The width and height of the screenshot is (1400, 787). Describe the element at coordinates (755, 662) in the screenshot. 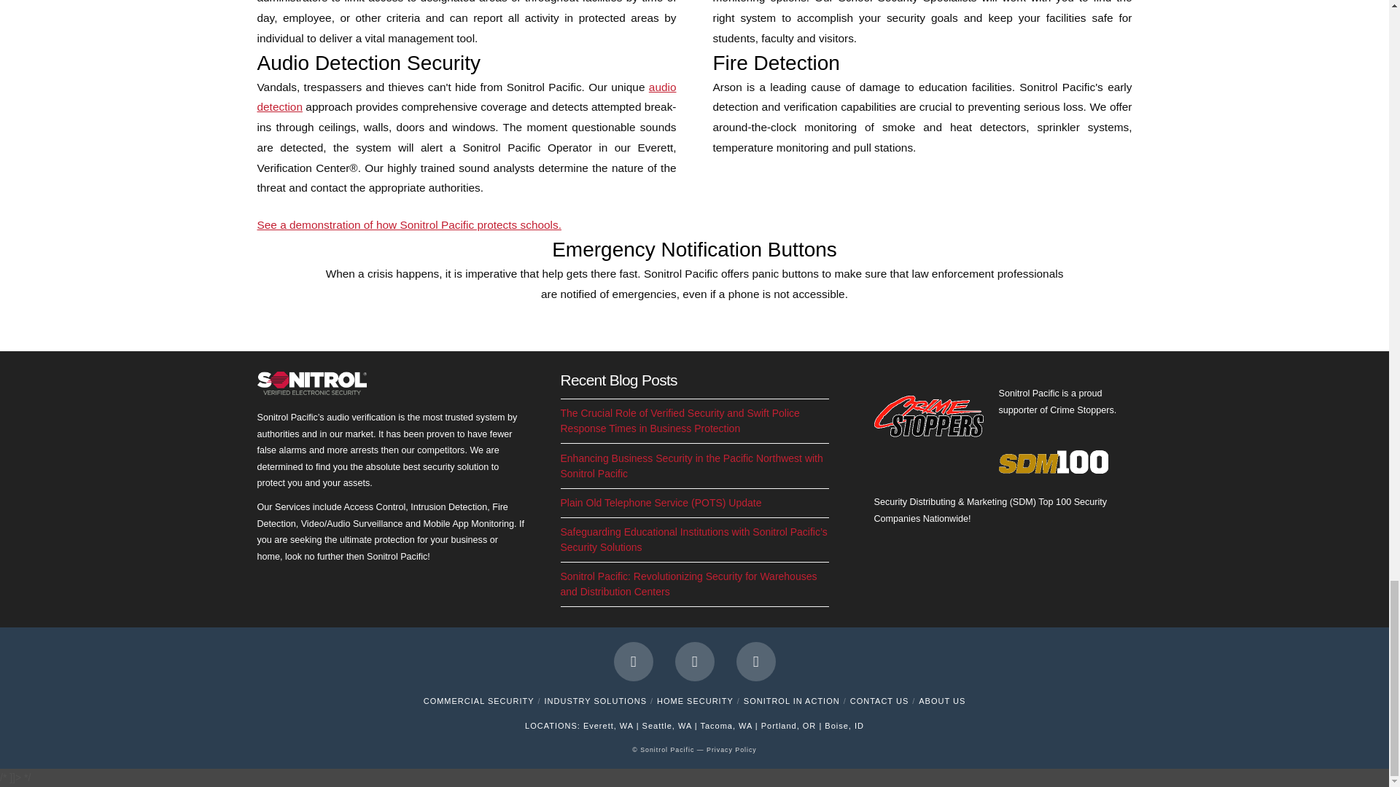

I see `LinkedIn` at that location.